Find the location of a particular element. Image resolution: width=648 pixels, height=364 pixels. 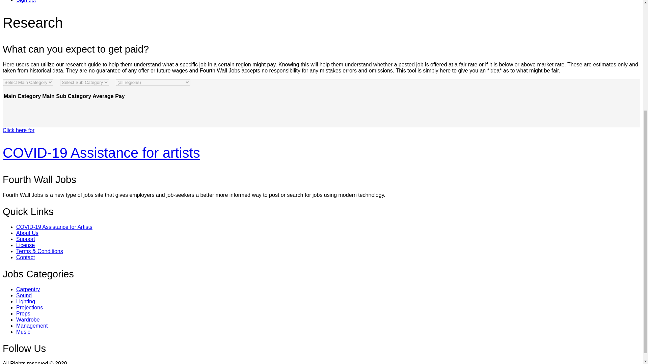

Support is located at coordinates (26, 239).